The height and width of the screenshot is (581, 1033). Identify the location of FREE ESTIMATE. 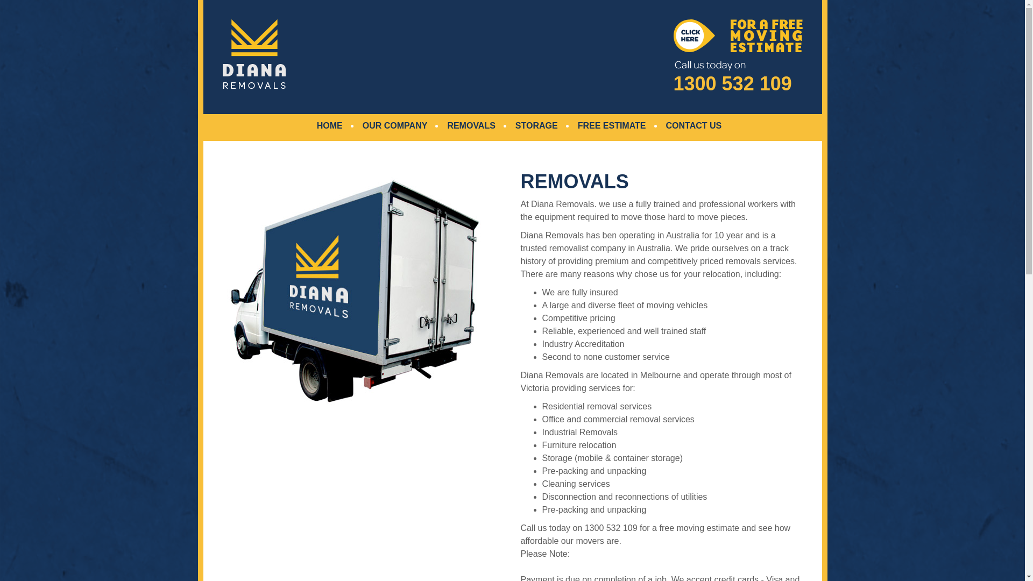
(612, 126).